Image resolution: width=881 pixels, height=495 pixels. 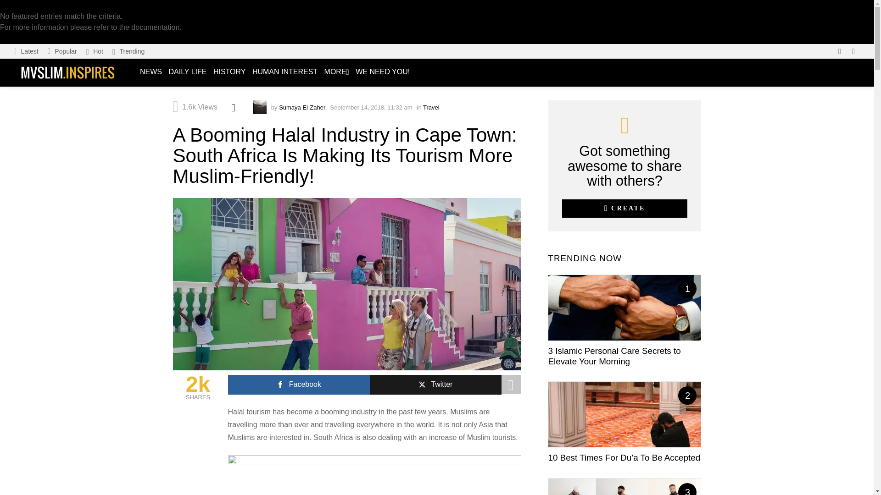 I want to click on DAILY LIFE, so click(x=187, y=72).